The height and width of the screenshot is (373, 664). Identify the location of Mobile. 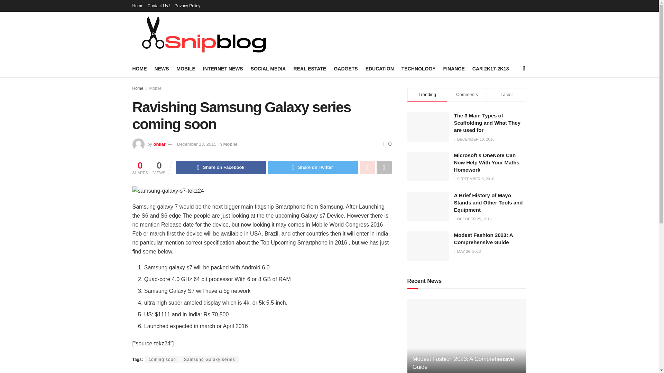
(230, 144).